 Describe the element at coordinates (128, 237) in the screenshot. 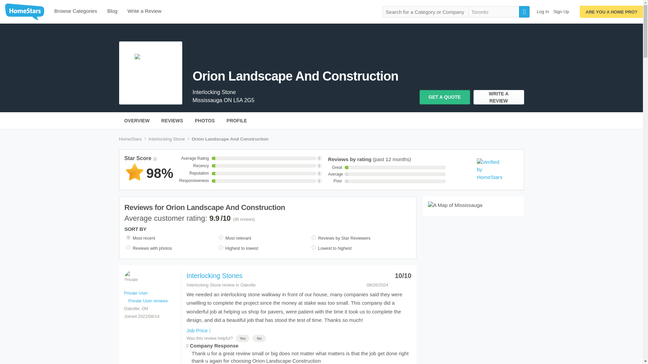

I see `recent` at that location.